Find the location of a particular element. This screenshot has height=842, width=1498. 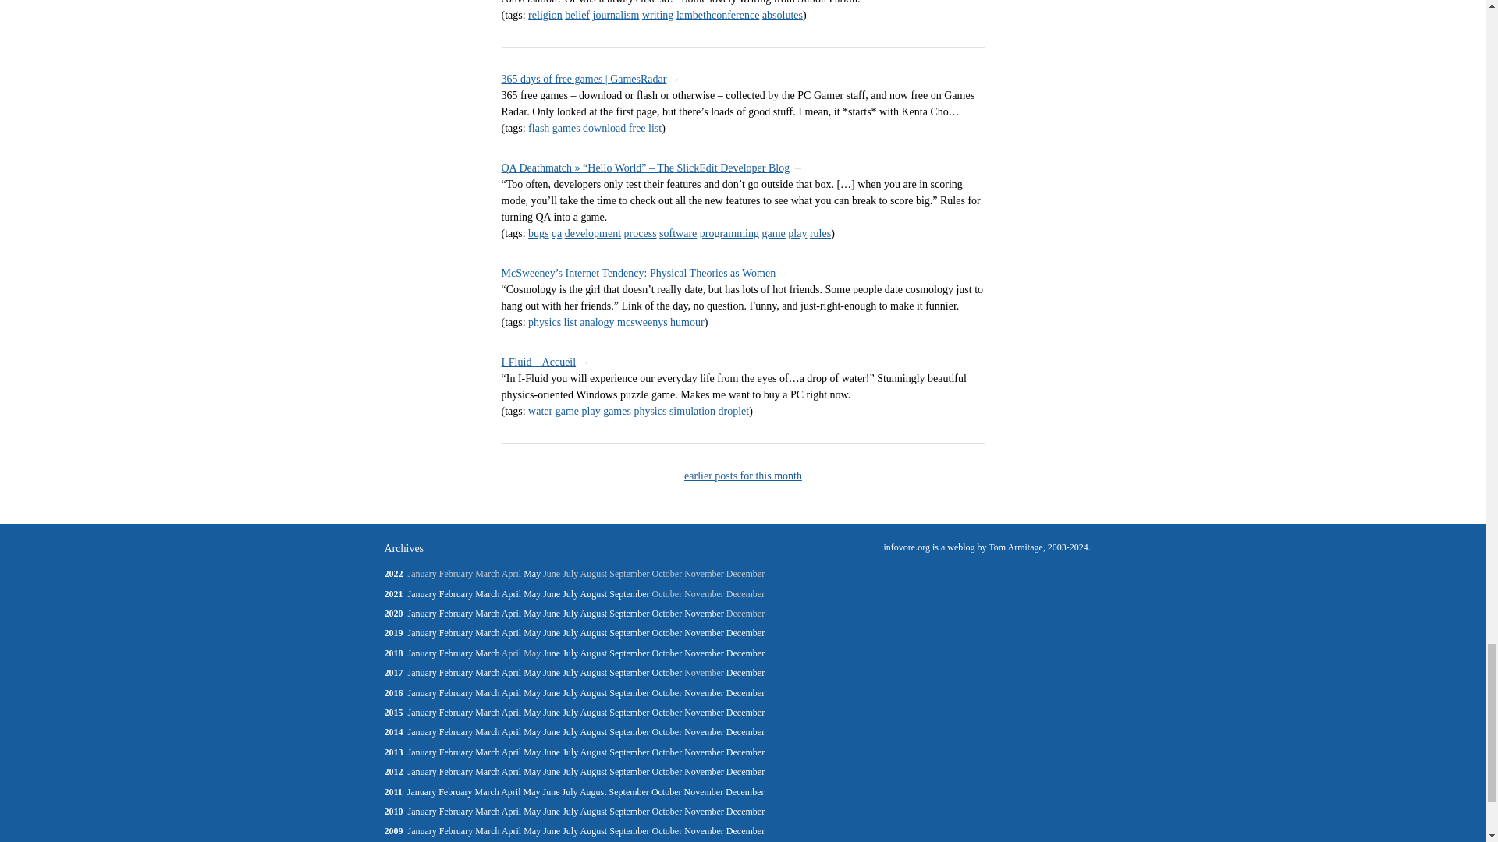

June 2020 is located at coordinates (551, 613).